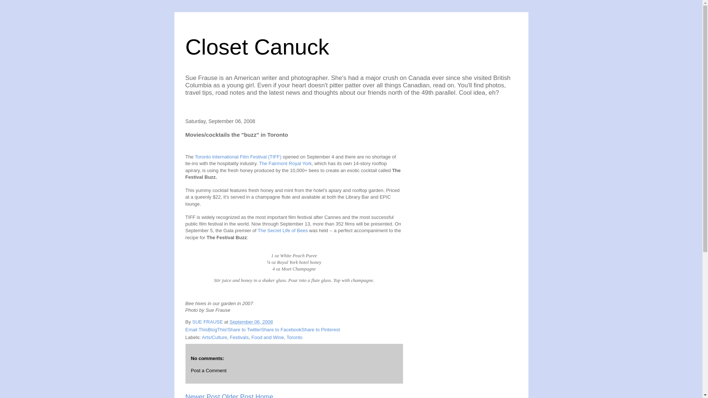  What do you see at coordinates (244, 329) in the screenshot?
I see `Share to Twitter` at bounding box center [244, 329].